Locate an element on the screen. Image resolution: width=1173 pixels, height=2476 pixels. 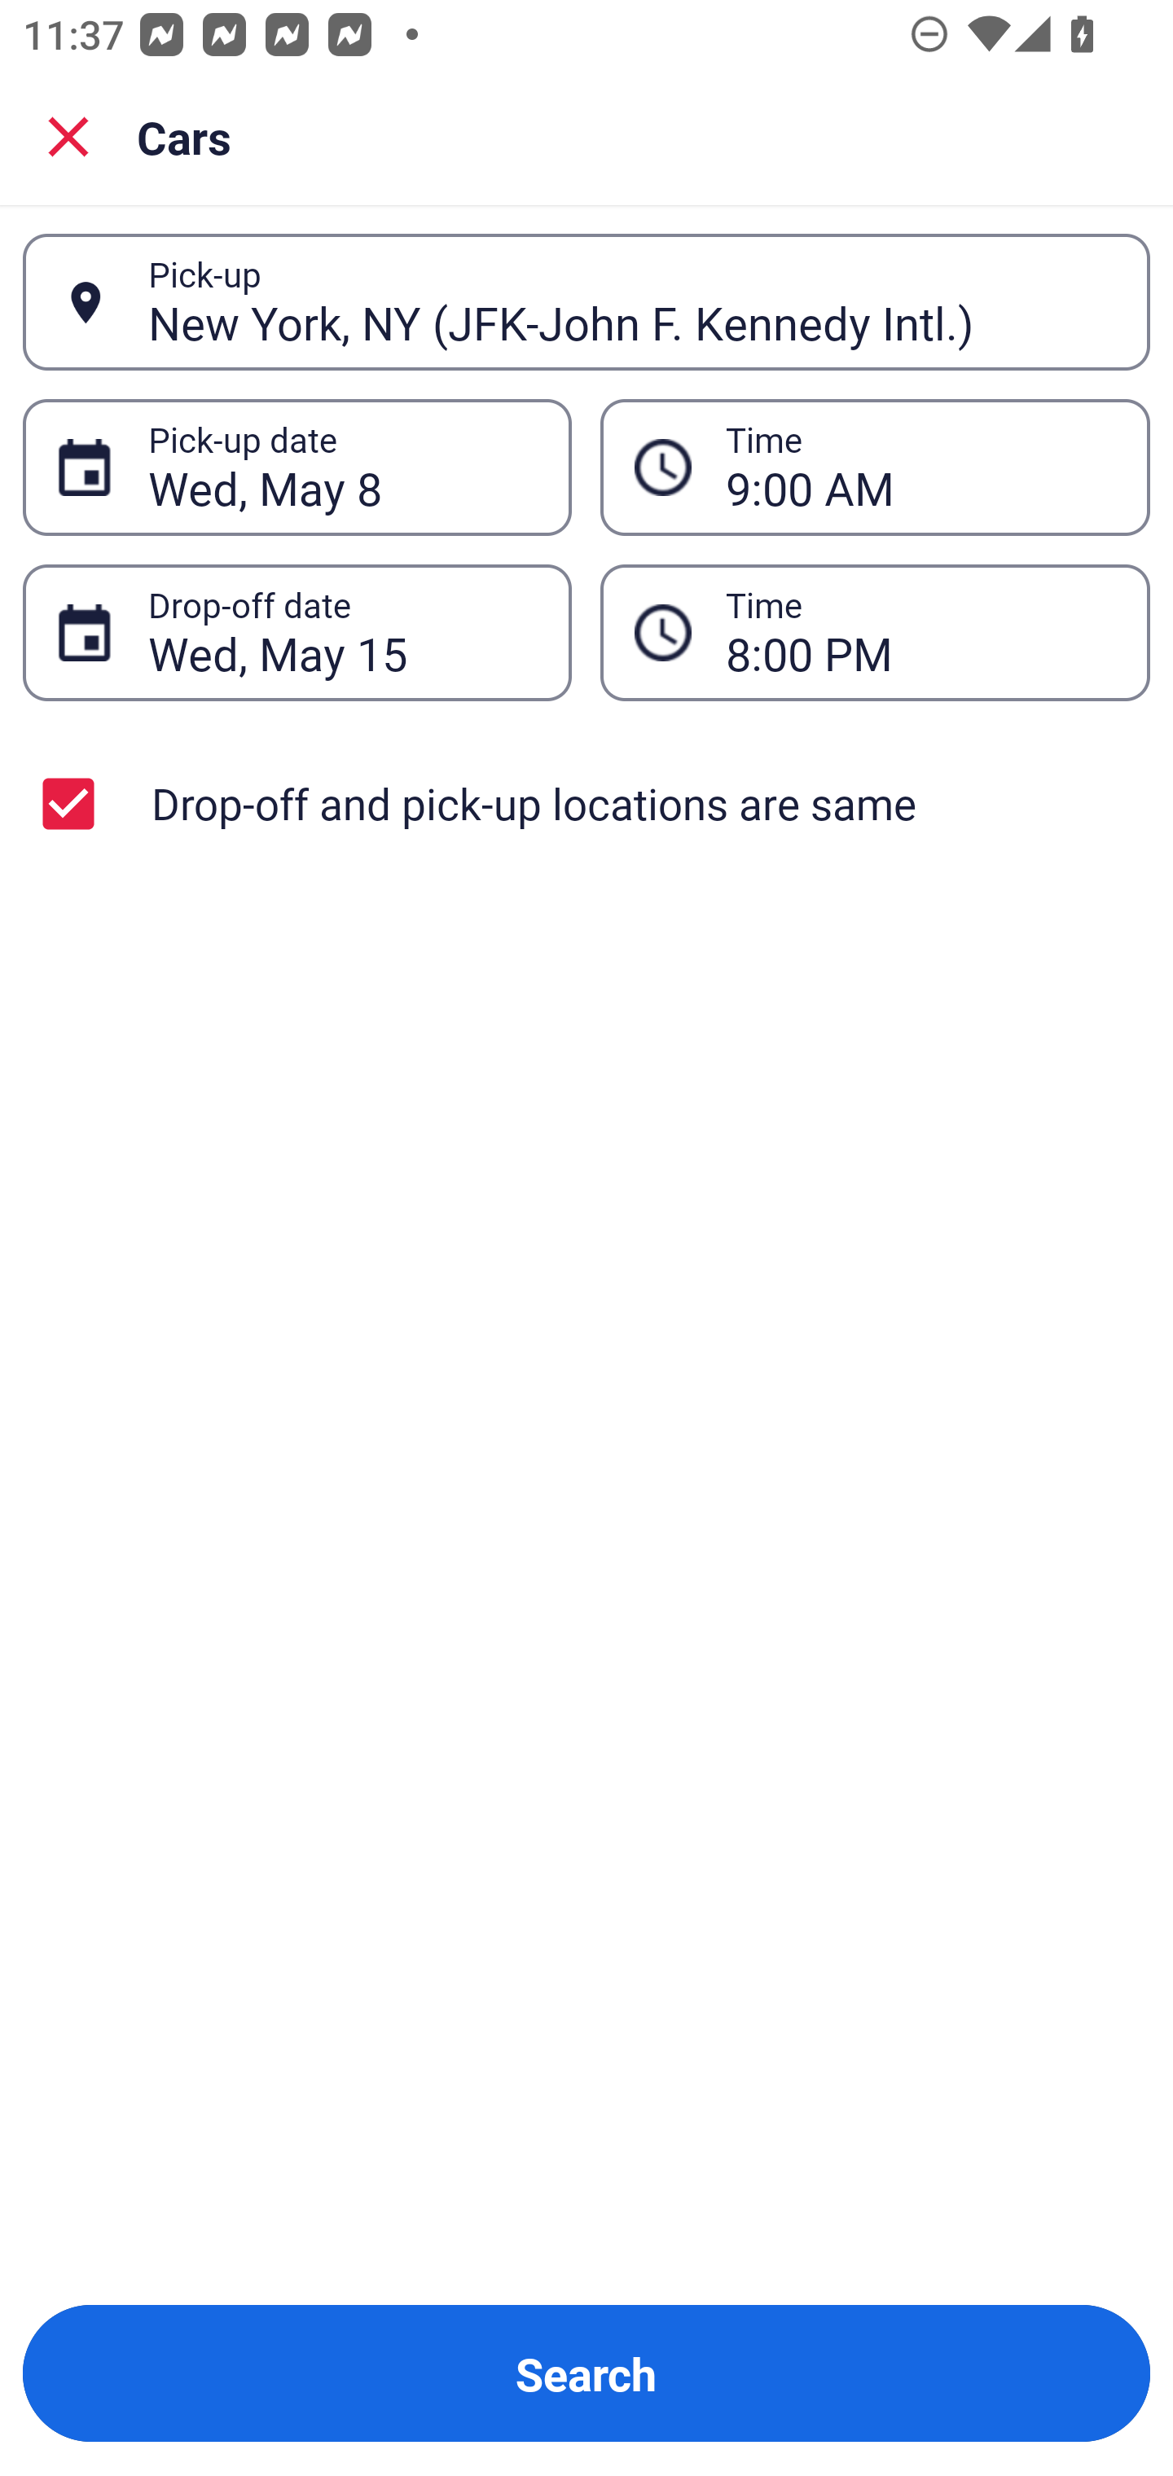
Close search screen is located at coordinates (68, 135).